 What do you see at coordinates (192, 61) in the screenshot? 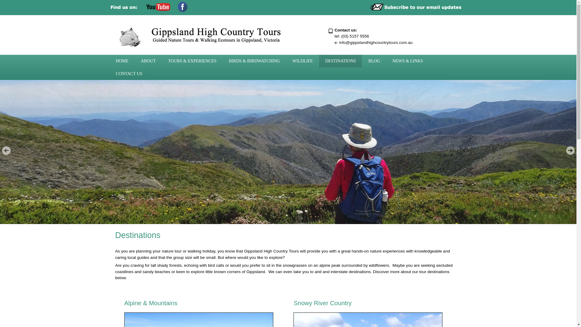
I see `TOURS & EXPERIENCES` at bounding box center [192, 61].